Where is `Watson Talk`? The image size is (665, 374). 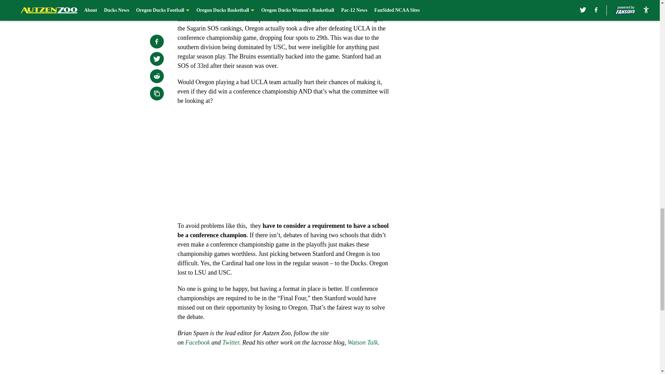 Watson Talk is located at coordinates (362, 342).